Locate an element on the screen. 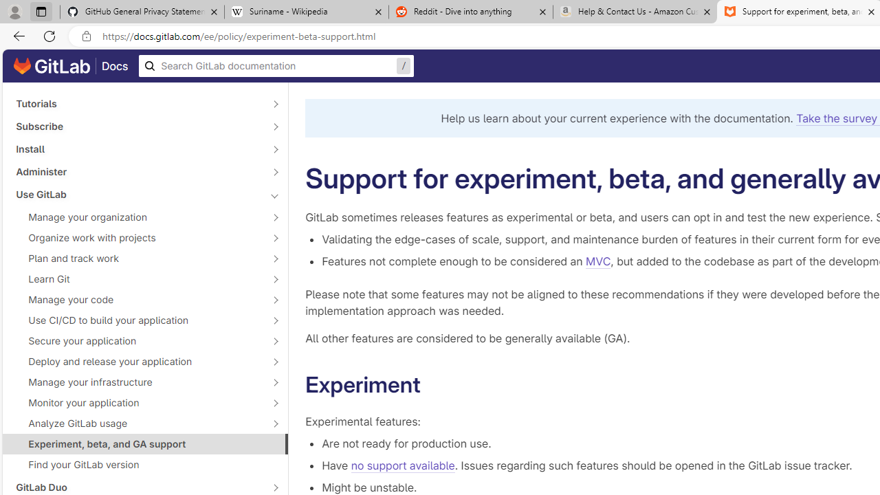 This screenshot has height=495, width=880. GitHub General Privacy Statement - GitHub Docs is located at coordinates (142, 12).